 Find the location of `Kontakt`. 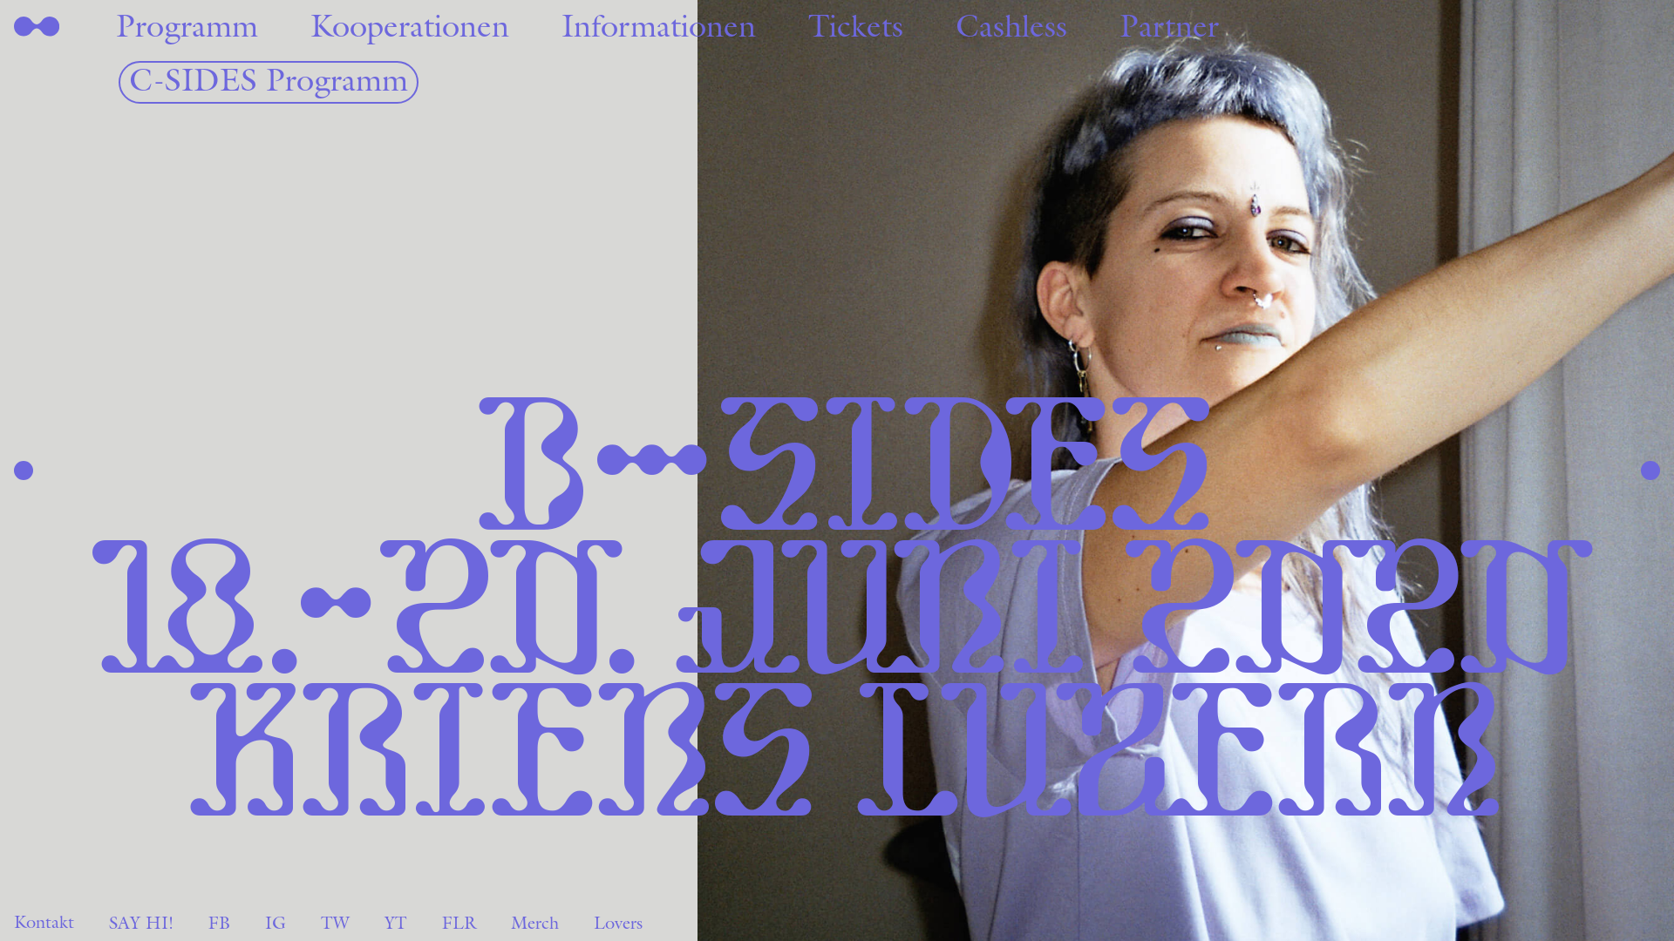

Kontakt is located at coordinates (44, 923).